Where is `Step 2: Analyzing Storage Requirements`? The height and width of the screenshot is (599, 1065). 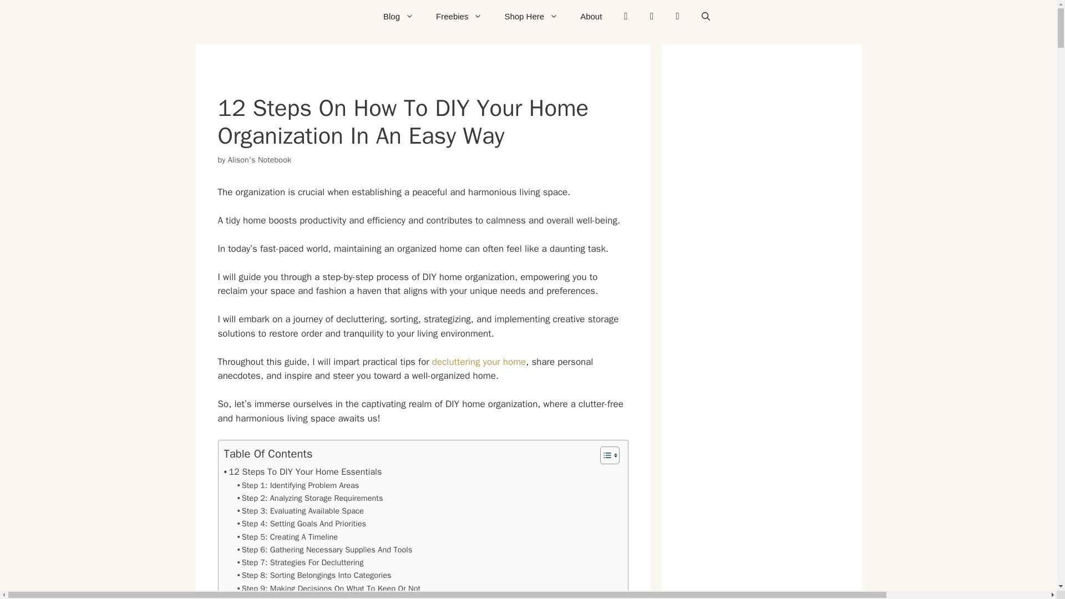
Step 2: Analyzing Storage Requirements is located at coordinates (311, 498).